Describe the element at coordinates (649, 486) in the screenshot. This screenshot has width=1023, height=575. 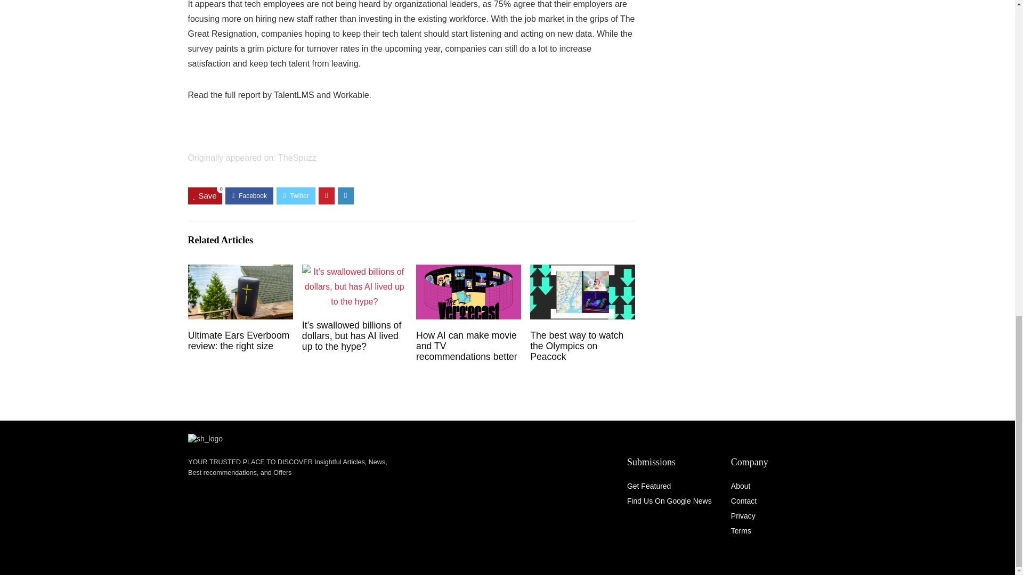
I see `Get Featured` at that location.